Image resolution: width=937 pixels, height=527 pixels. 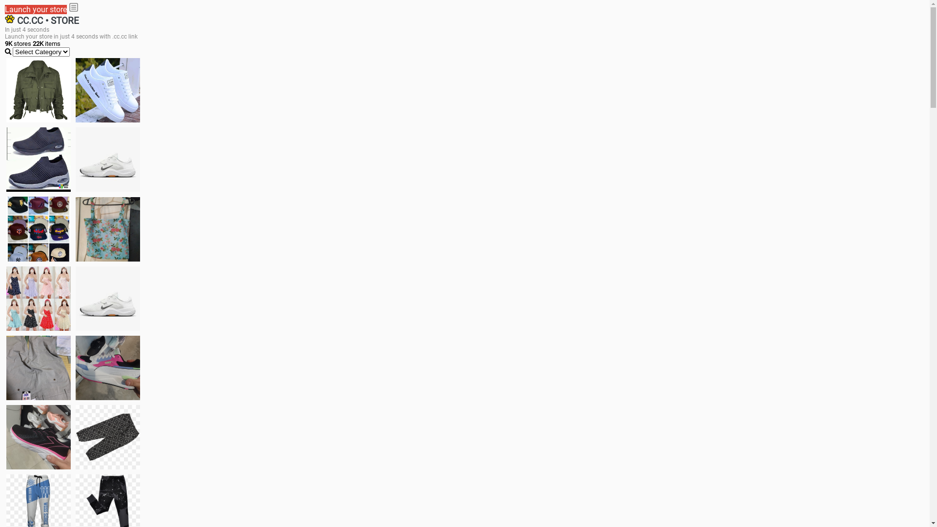 I want to click on Zapatillas pumas, so click(x=108, y=368).